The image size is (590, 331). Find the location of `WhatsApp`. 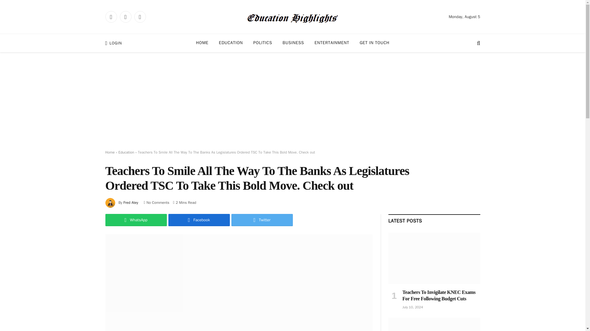

WhatsApp is located at coordinates (136, 220).